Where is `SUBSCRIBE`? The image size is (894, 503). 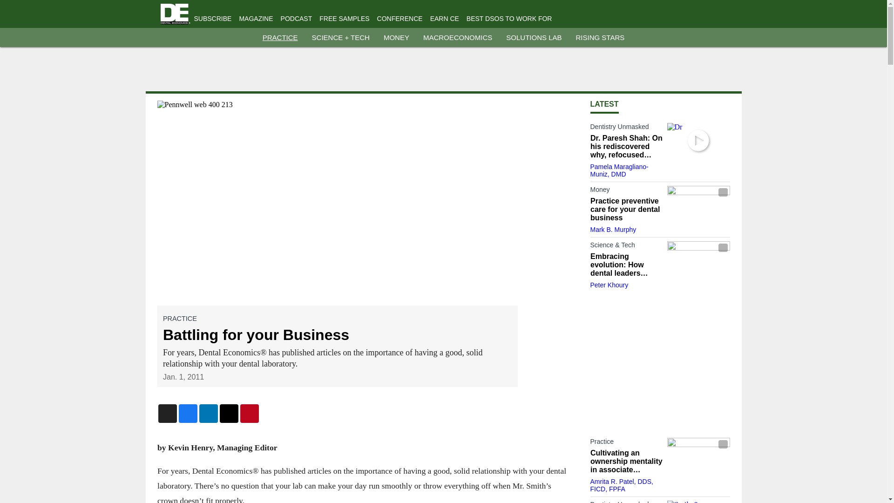
SUBSCRIBE is located at coordinates (212, 19).